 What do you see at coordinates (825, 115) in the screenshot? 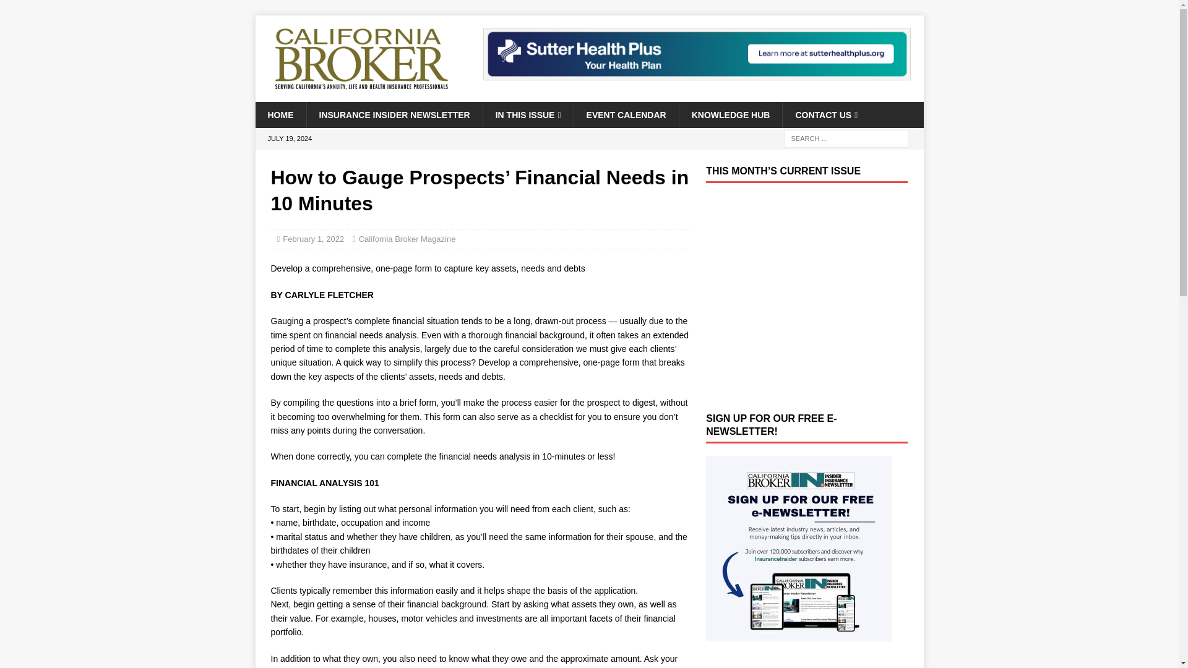
I see `CONTACT US` at bounding box center [825, 115].